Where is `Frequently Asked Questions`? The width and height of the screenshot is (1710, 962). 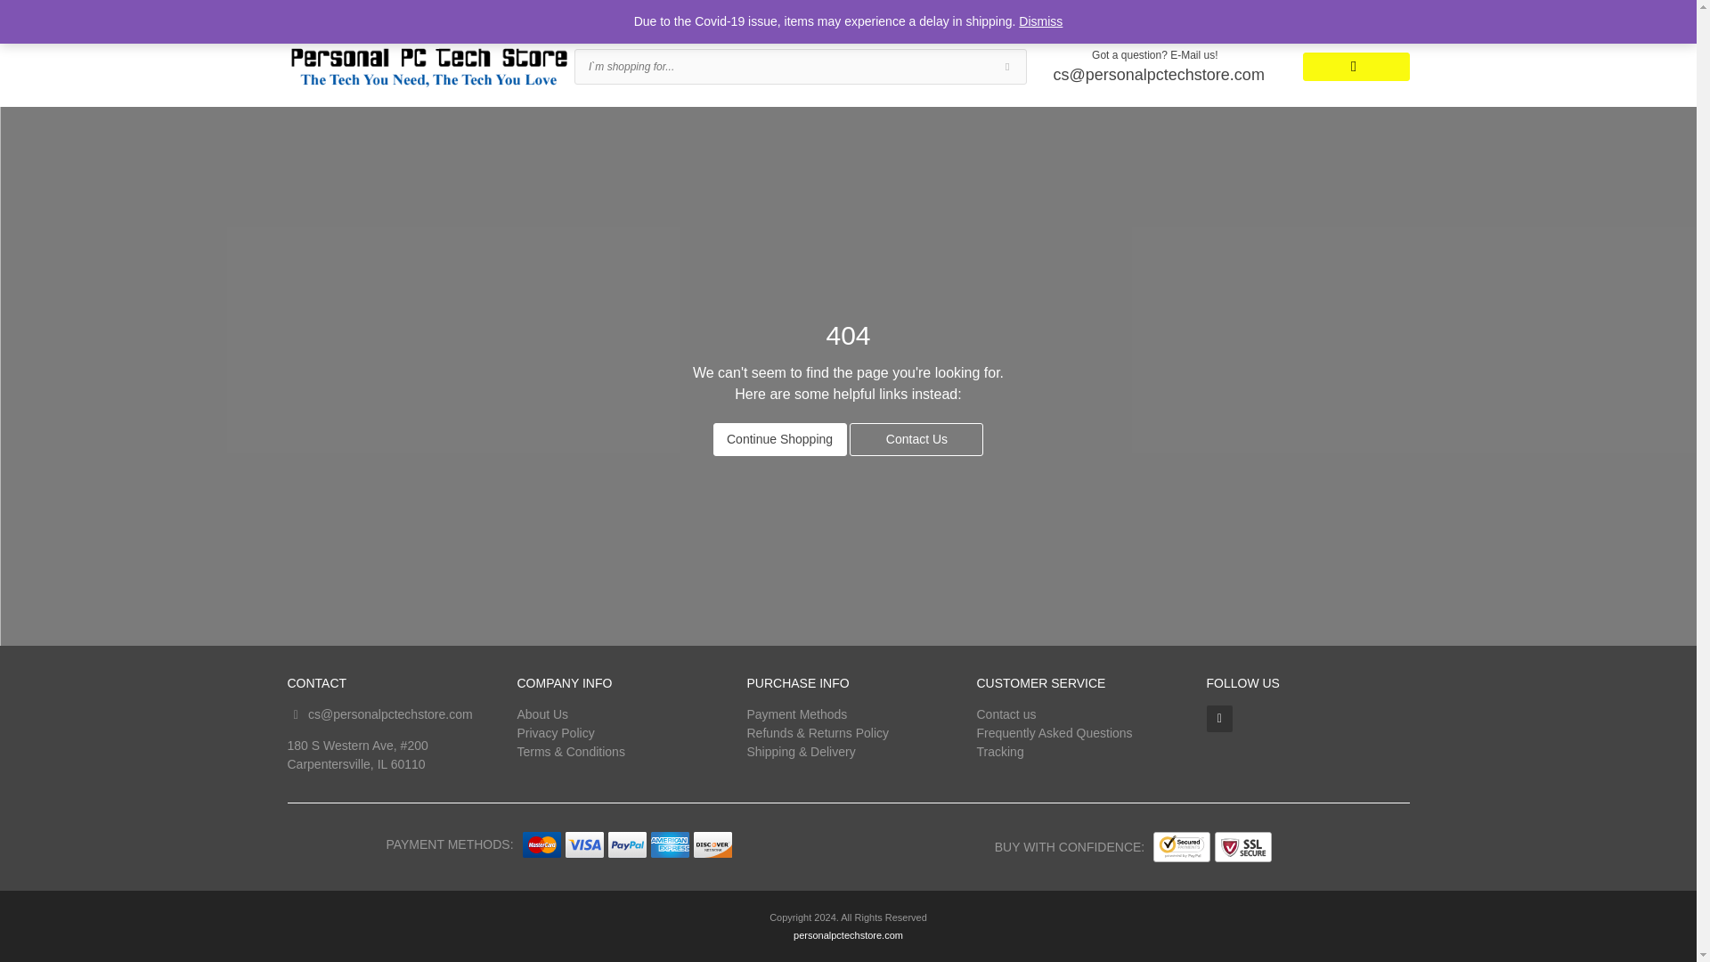
Frequently Asked Questions is located at coordinates (1054, 732).